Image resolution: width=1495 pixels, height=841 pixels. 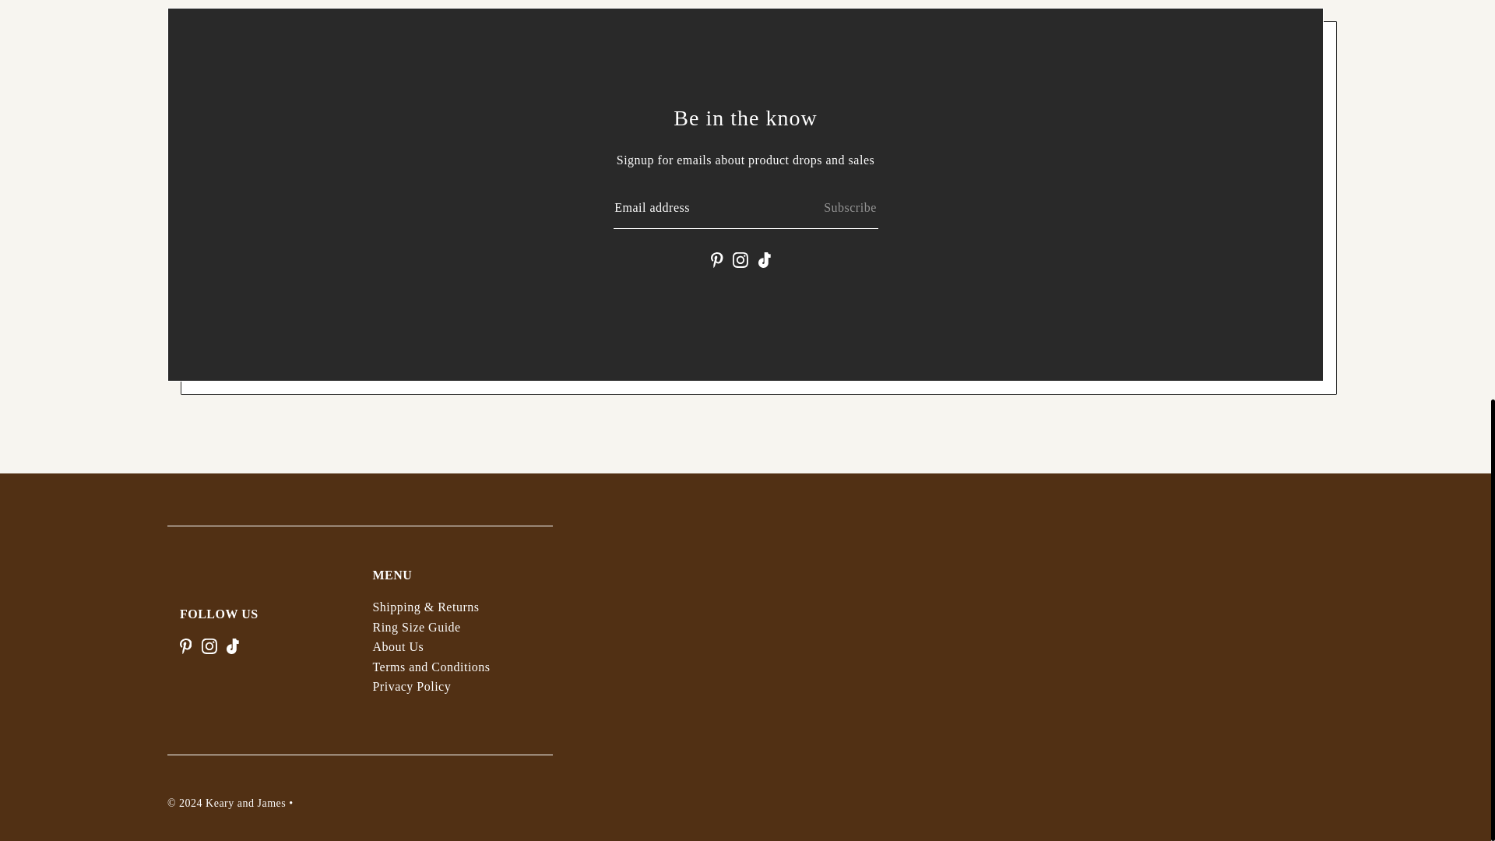 I want to click on Tiktok, so click(x=233, y=645).